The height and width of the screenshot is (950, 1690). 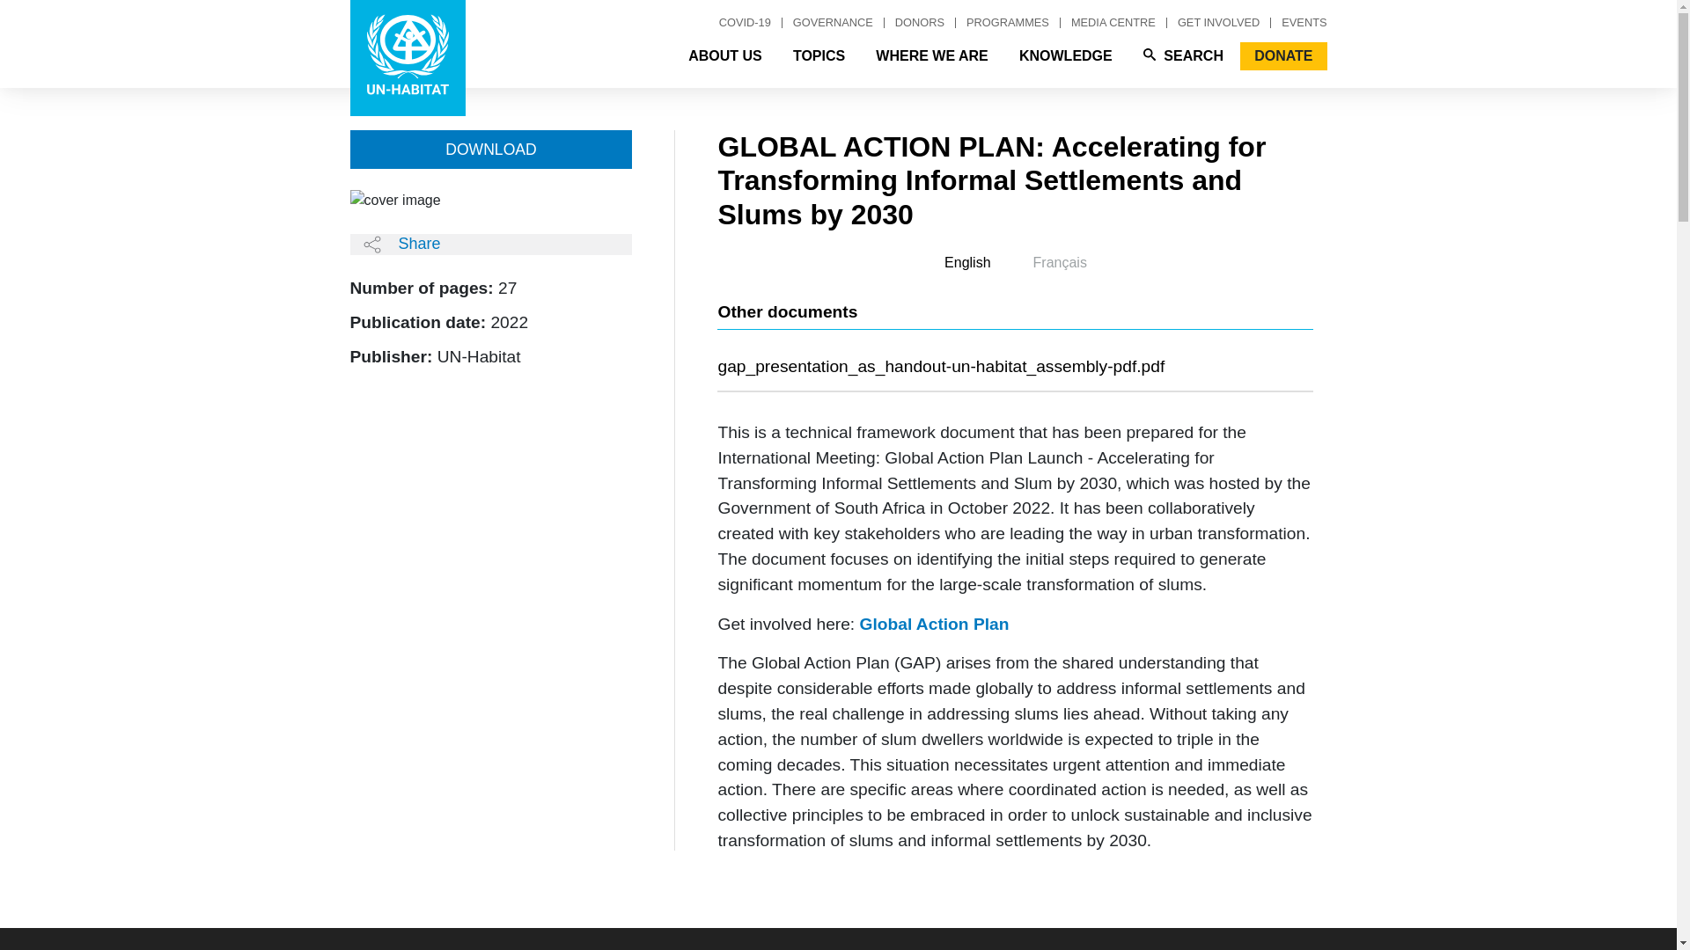 I want to click on EVENTS, so click(x=1298, y=23).